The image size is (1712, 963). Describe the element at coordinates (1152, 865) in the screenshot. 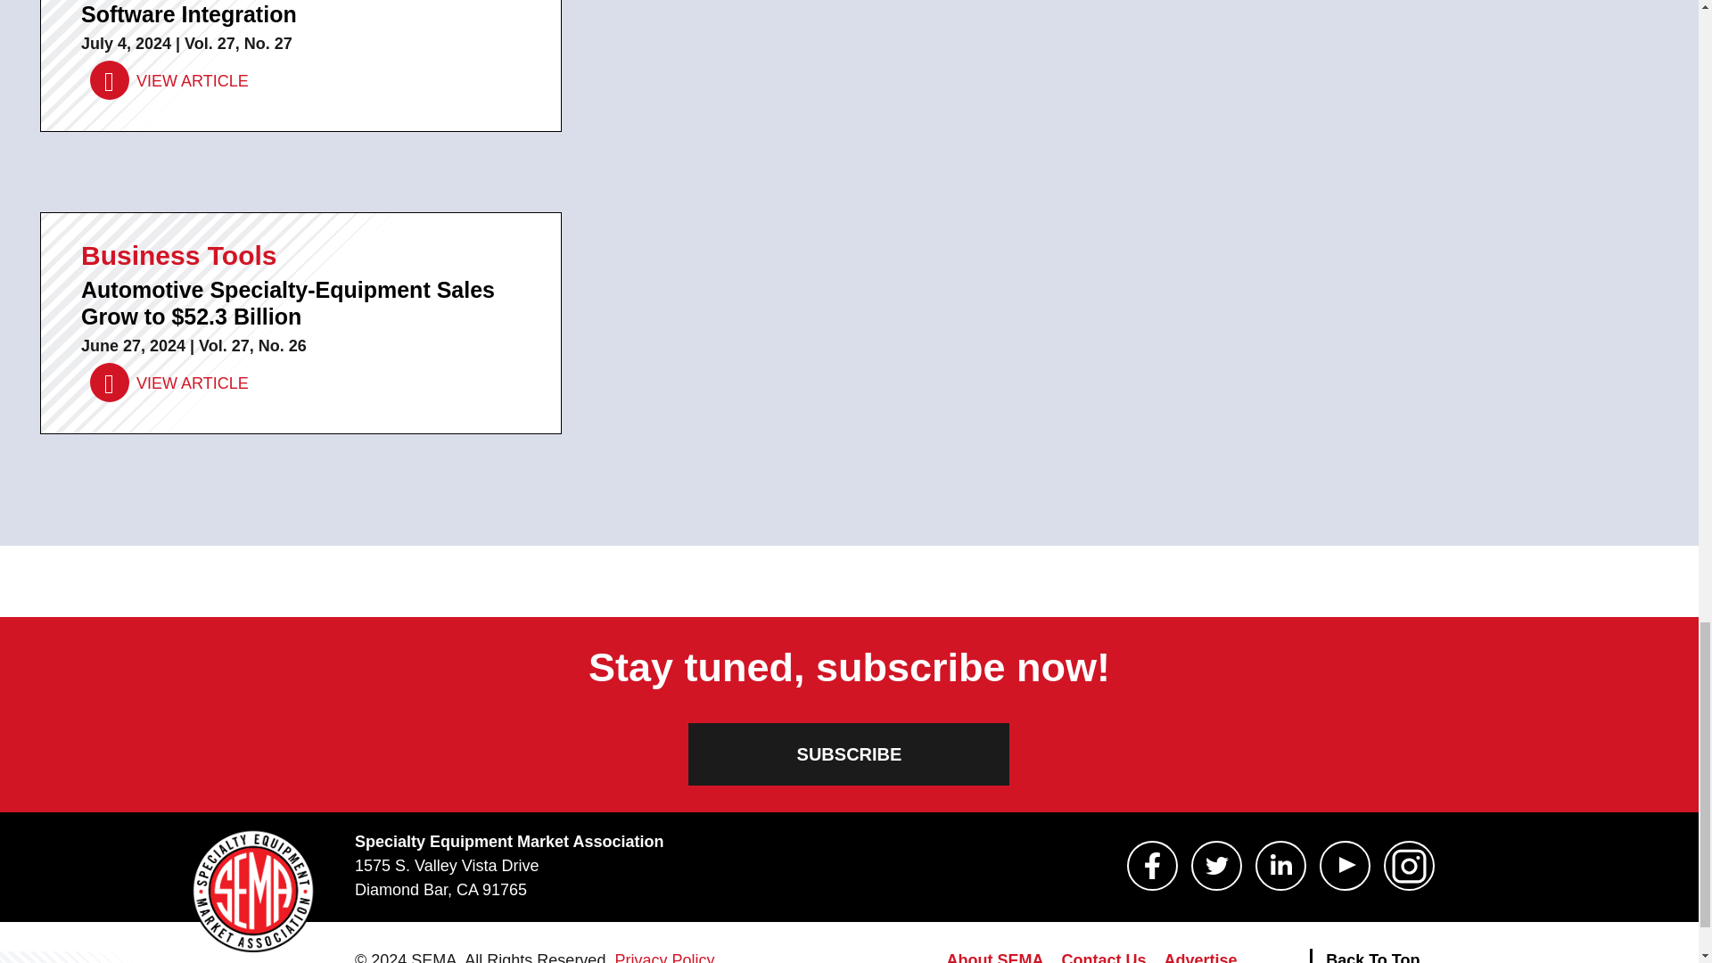

I see `SEMA Facebook Link` at that location.